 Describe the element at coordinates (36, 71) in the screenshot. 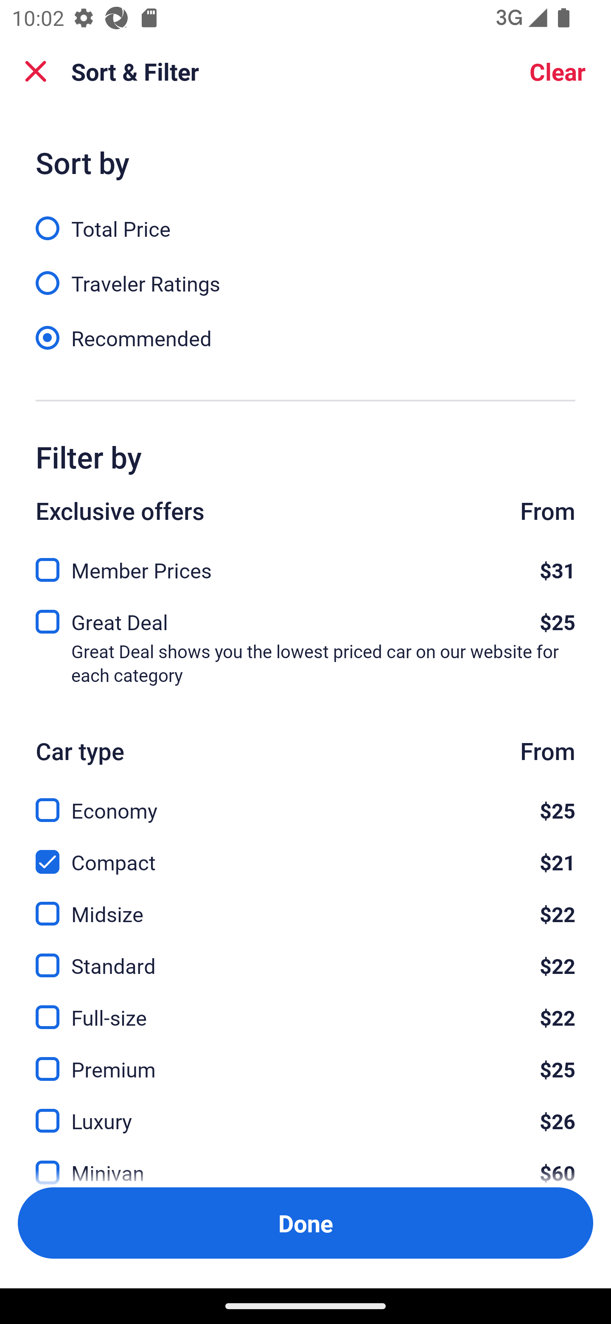

I see `Close Sort and Filter` at that location.